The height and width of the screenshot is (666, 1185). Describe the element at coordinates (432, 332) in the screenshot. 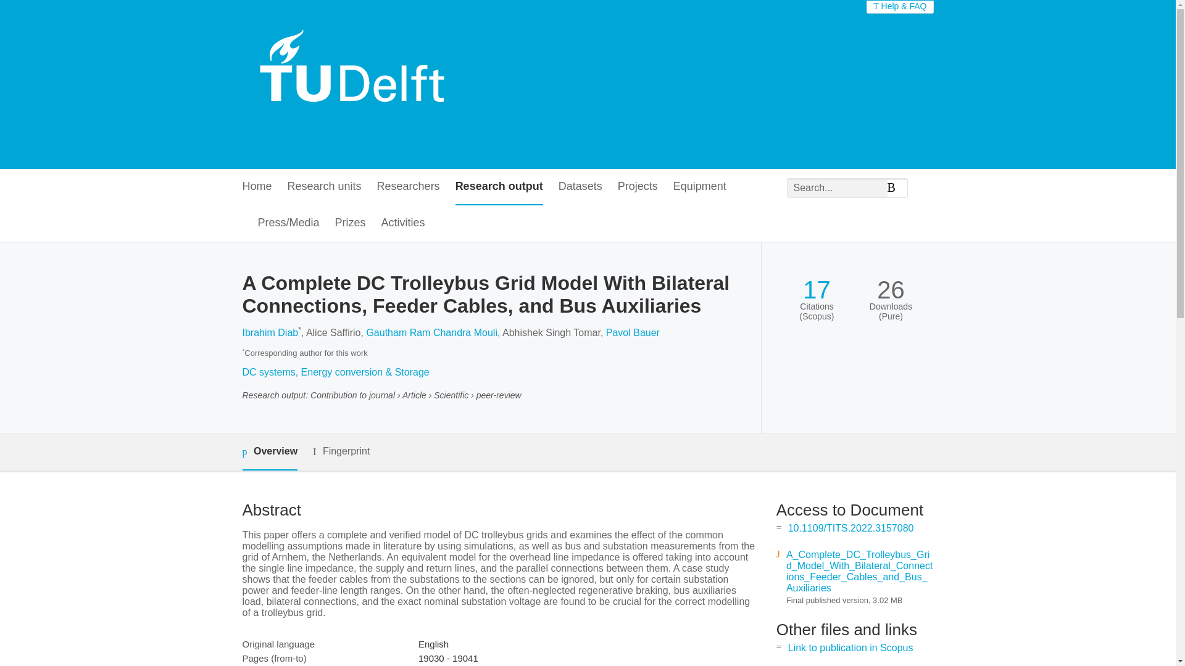

I see `Gautham Ram Chandra Mouli` at that location.